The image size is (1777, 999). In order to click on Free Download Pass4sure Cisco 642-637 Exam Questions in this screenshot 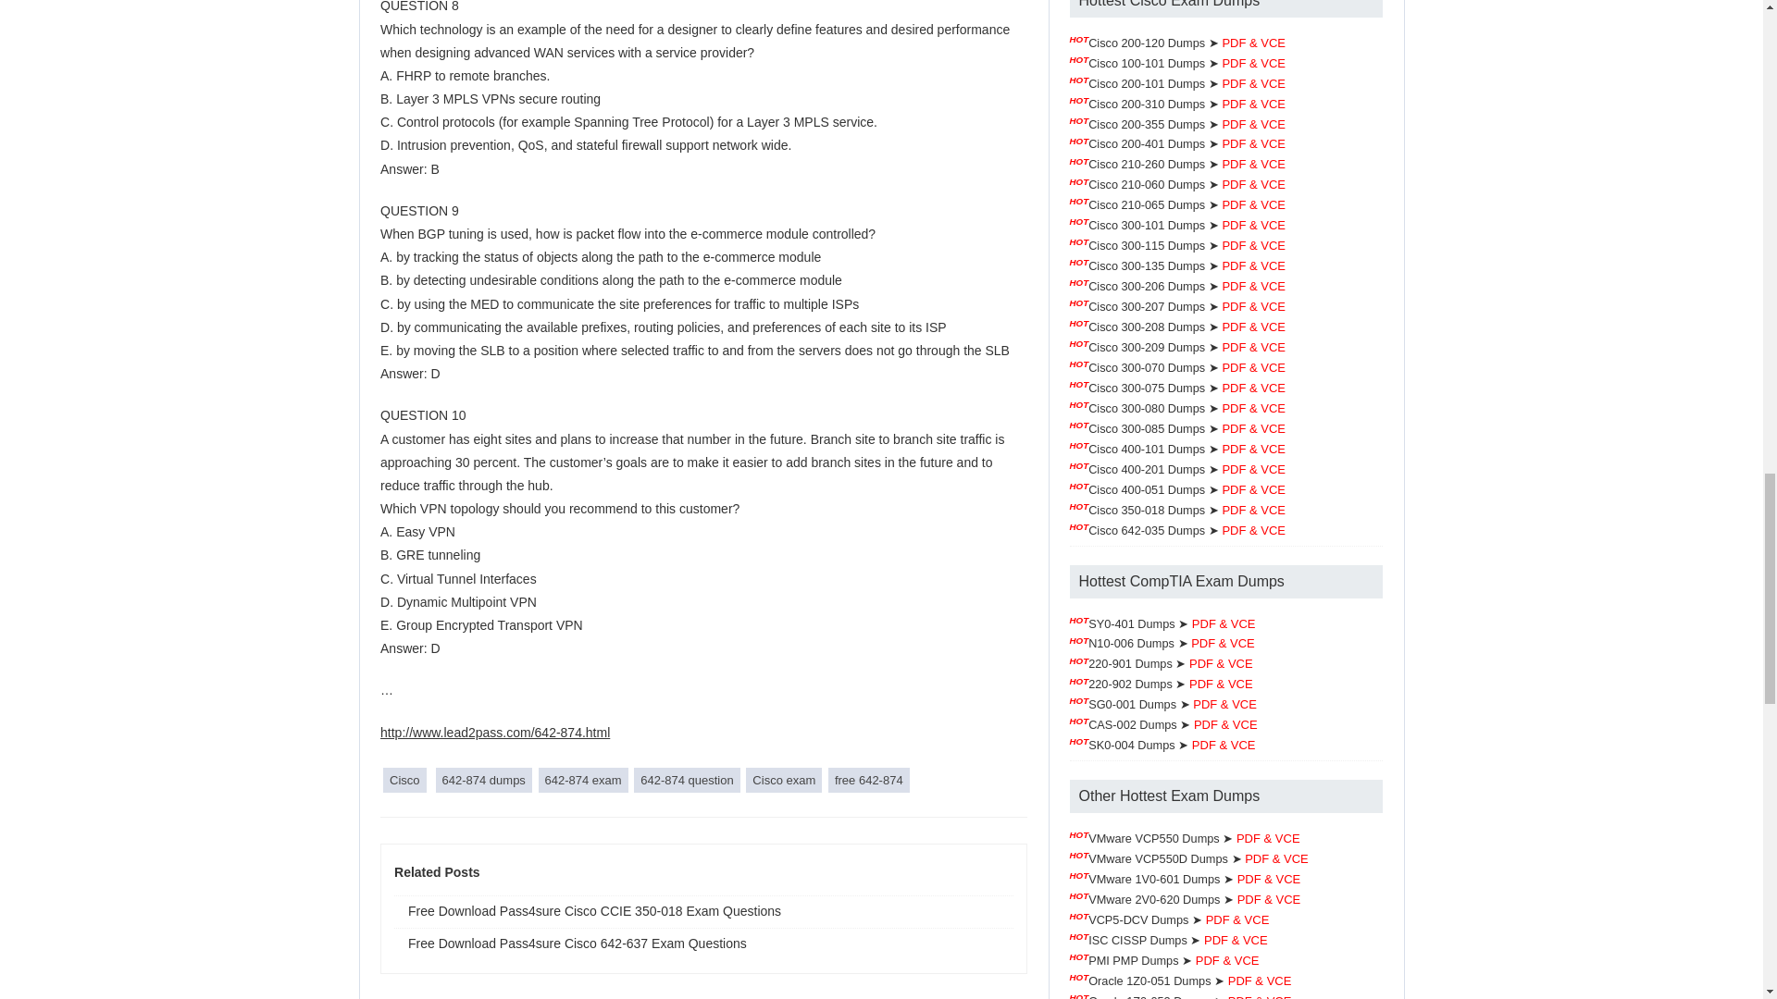, I will do `click(703, 943)`.